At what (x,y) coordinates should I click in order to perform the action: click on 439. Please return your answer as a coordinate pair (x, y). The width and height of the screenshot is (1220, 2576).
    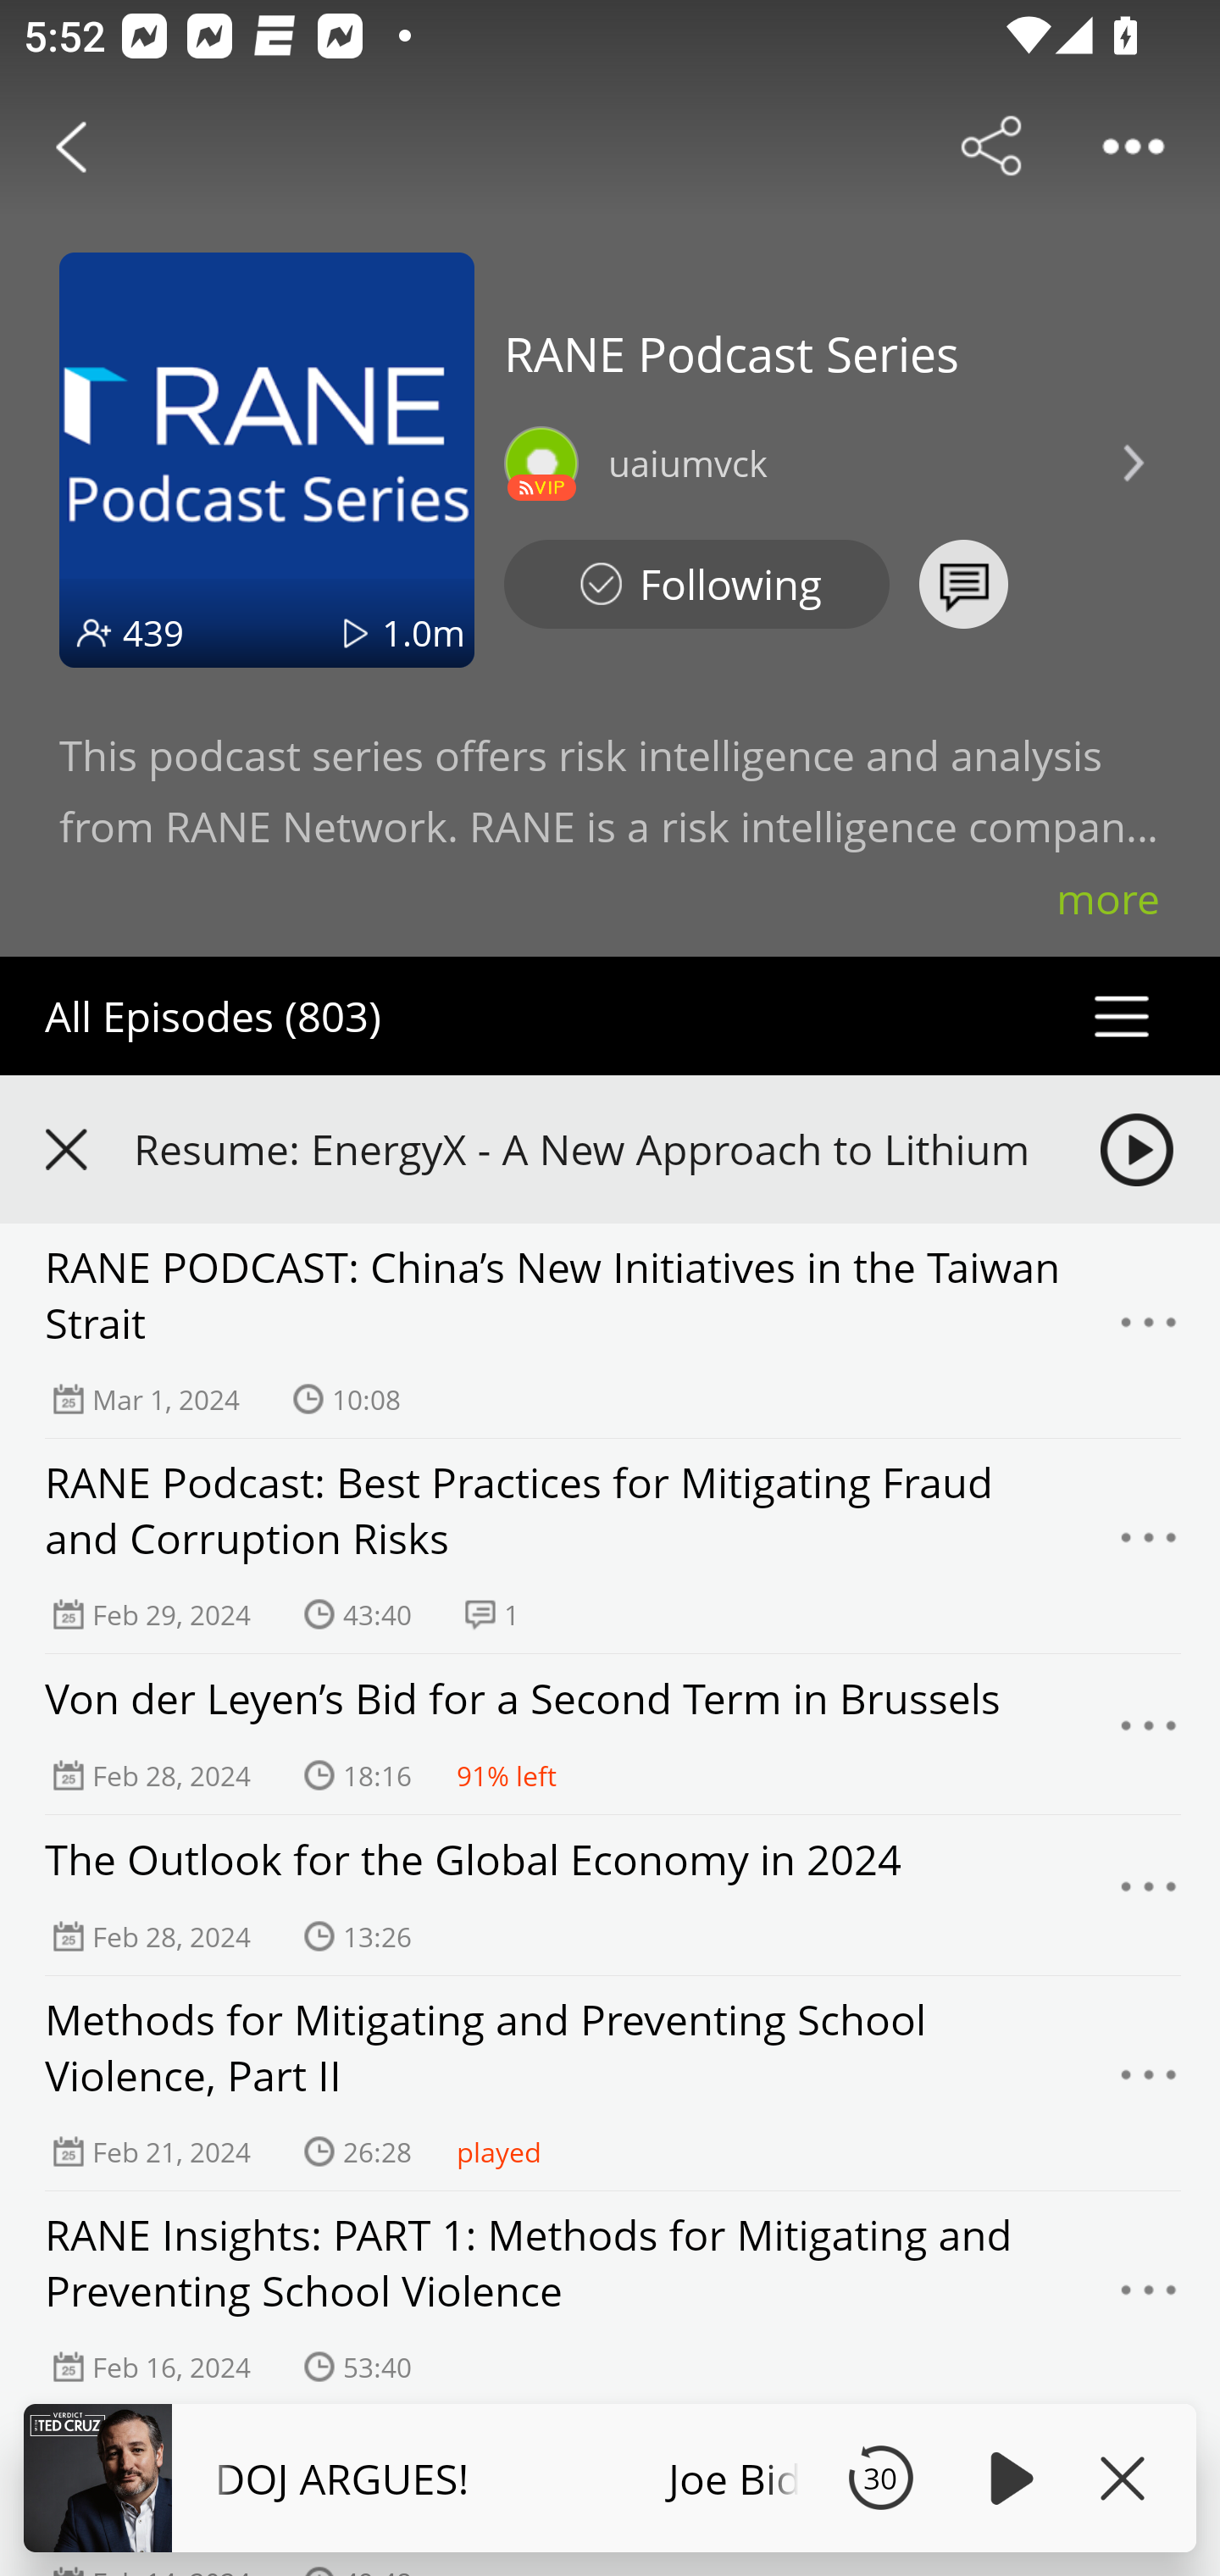
    Looking at the image, I should click on (153, 632).